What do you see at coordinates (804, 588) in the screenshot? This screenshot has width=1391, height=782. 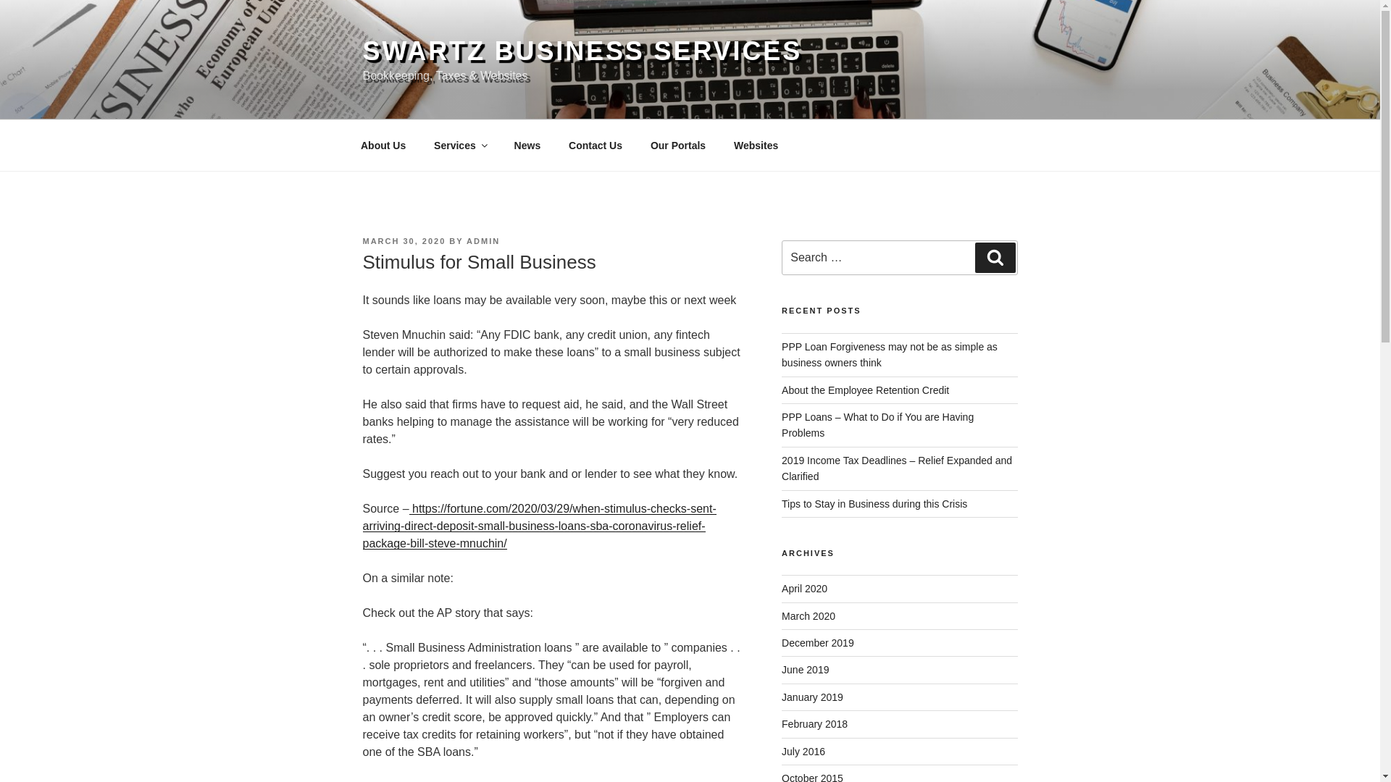 I see `April 2020` at bounding box center [804, 588].